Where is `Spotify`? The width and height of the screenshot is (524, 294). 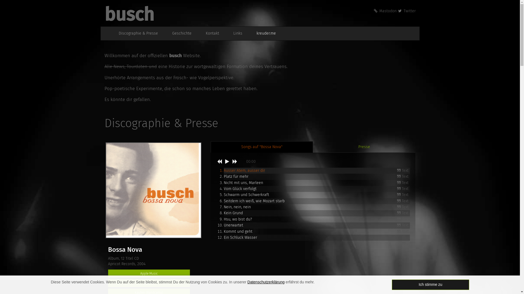 Spotify is located at coordinates (149, 283).